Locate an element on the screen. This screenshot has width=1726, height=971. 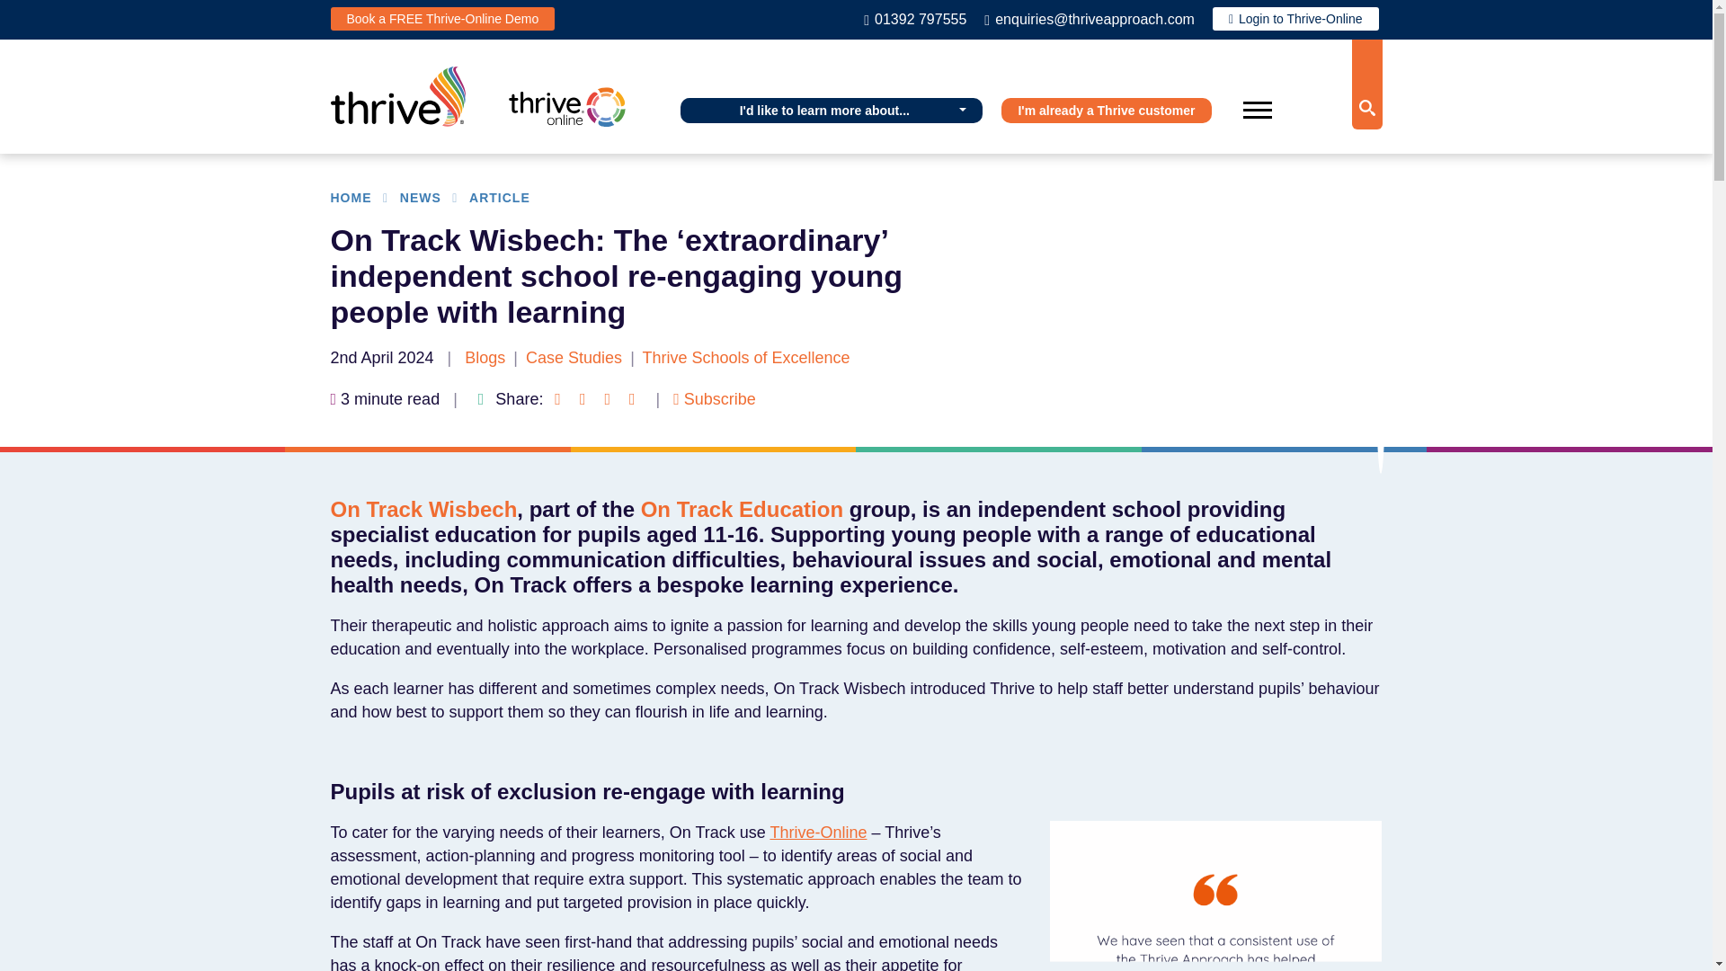
01392 797555 is located at coordinates (915, 19).